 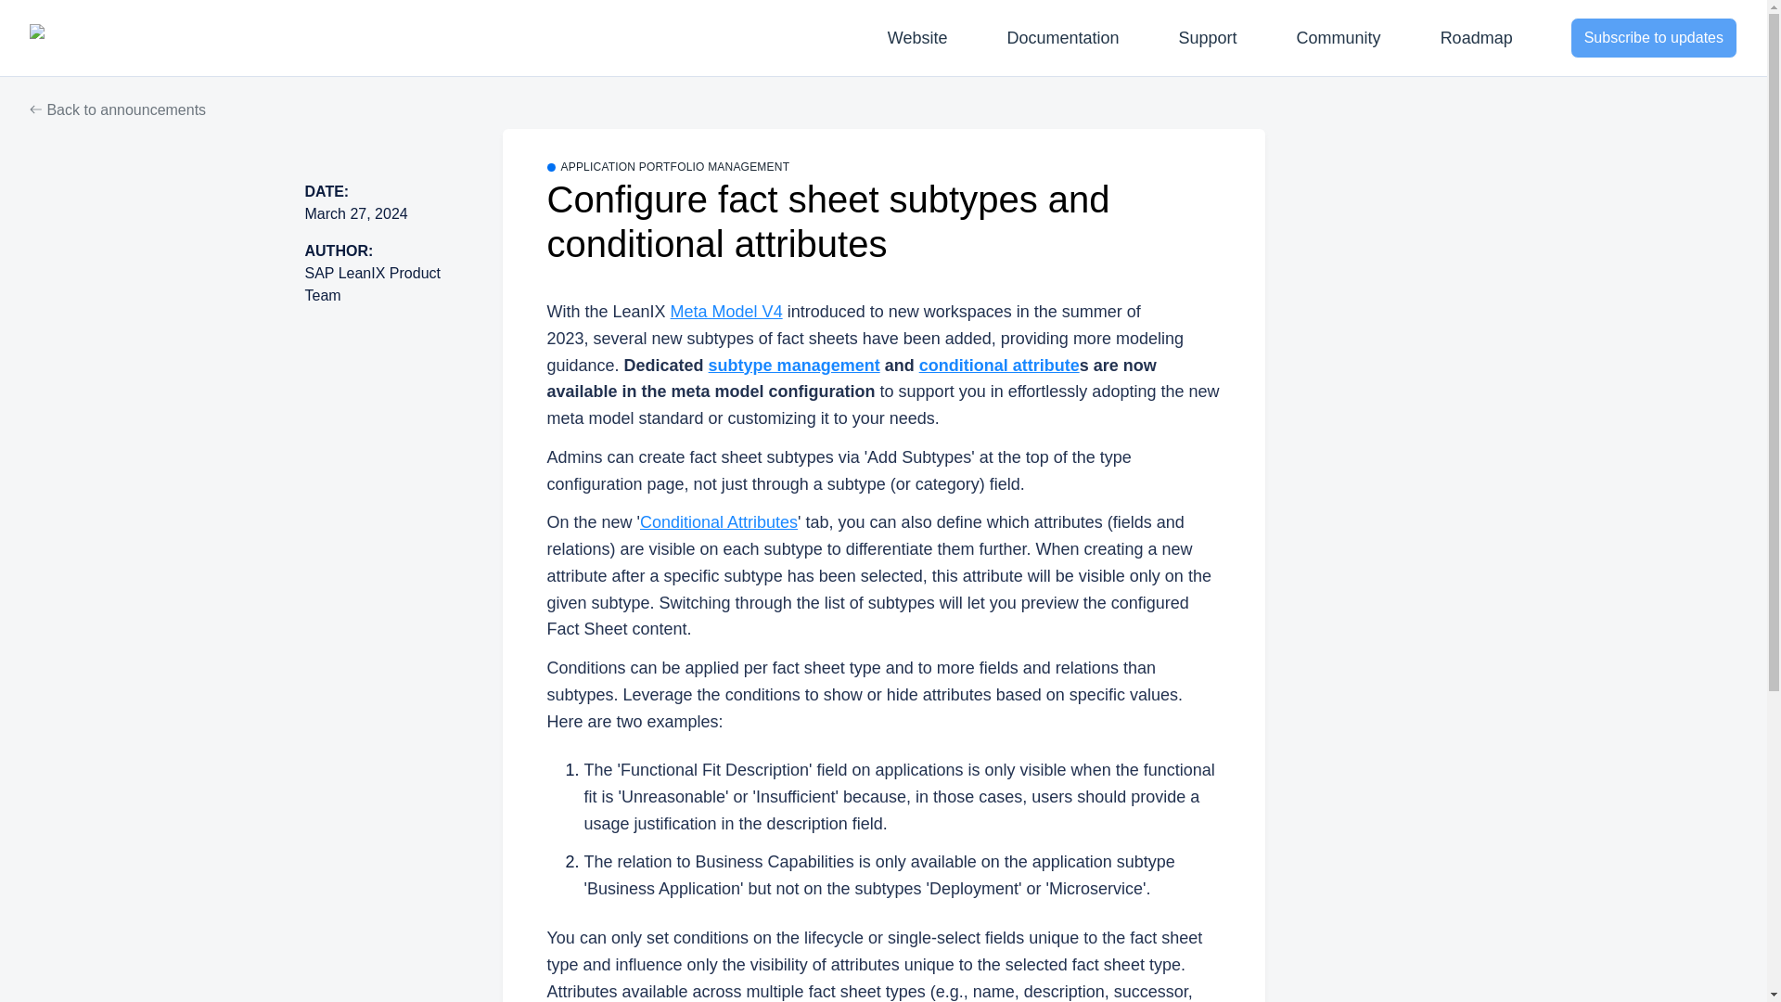 I want to click on Conditional Attributes, so click(x=718, y=521).